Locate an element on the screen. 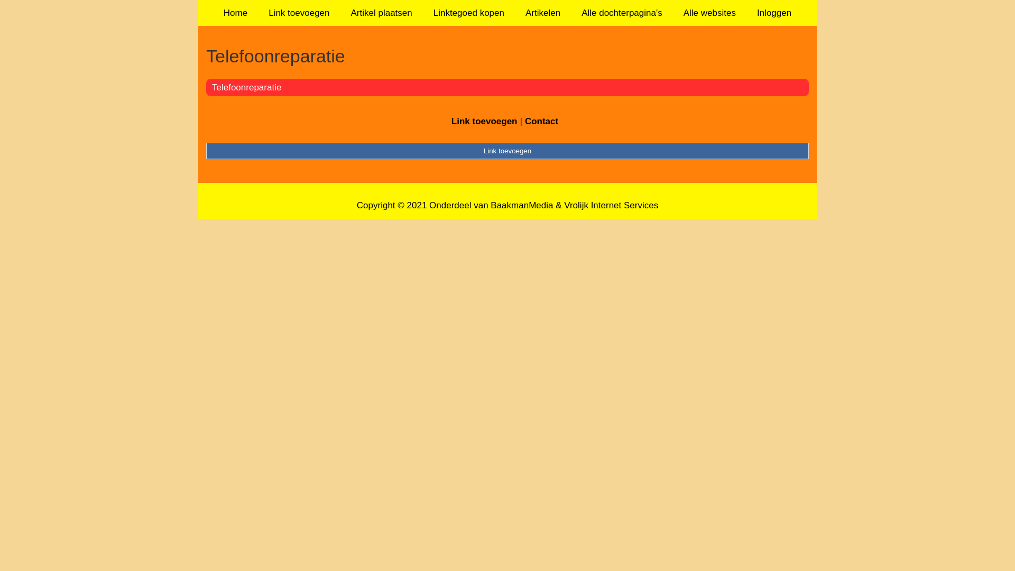  Linktegoed kopen is located at coordinates (469, 13).